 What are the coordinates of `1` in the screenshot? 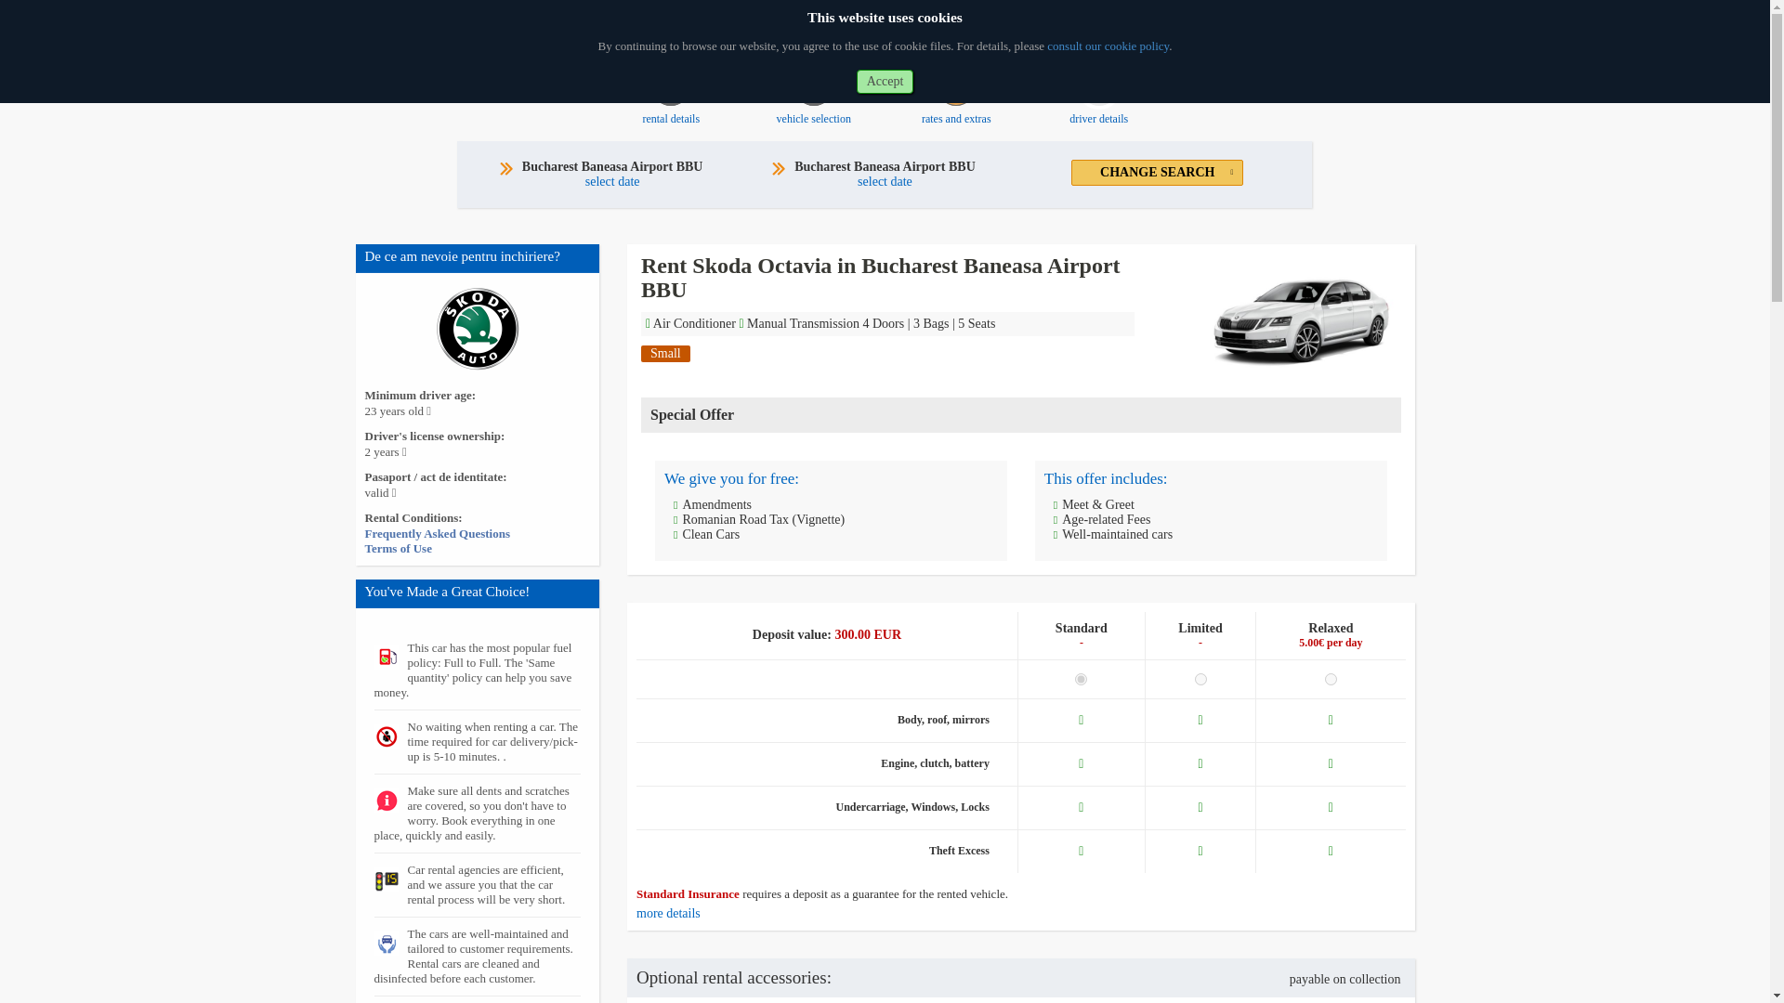 It's located at (813, 105).